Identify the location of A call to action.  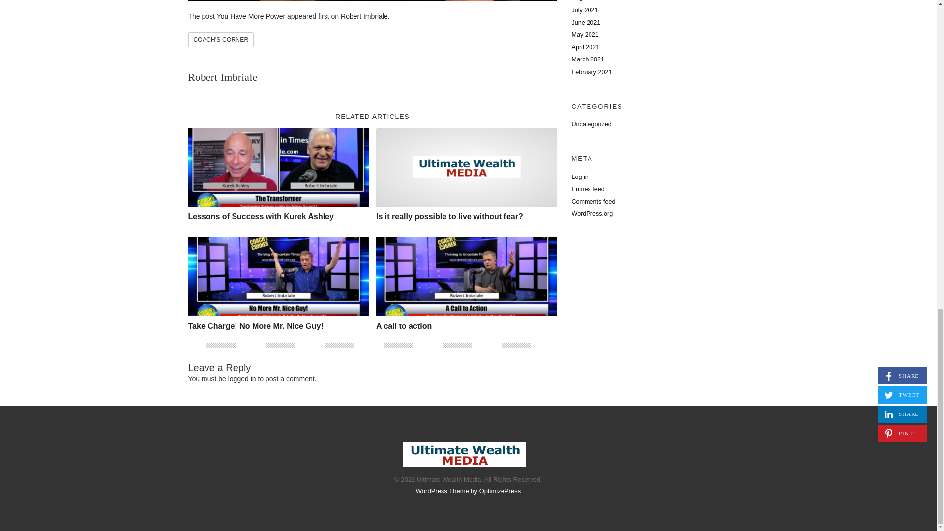
(466, 276).